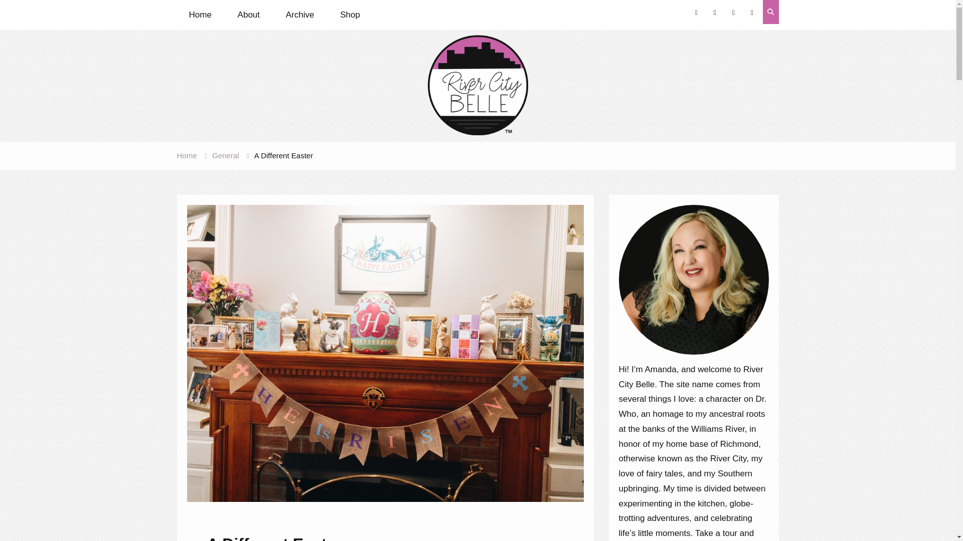 The width and height of the screenshot is (963, 541). I want to click on Home, so click(200, 15).